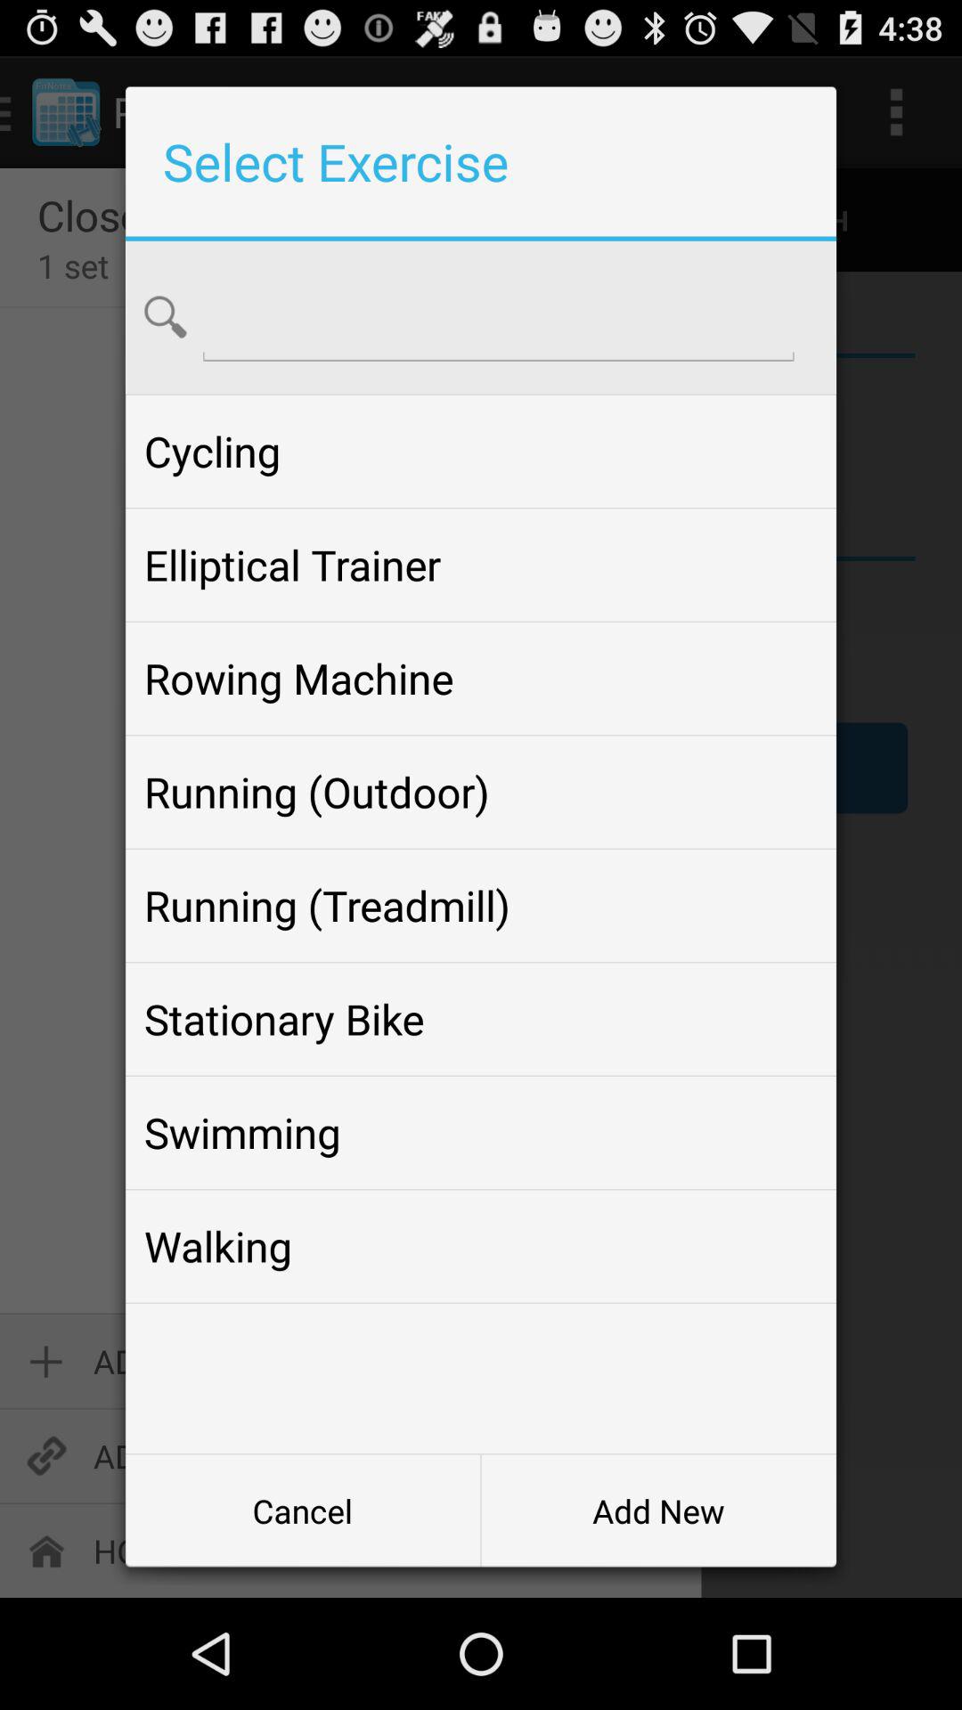 The image size is (962, 1710). I want to click on swipe until the rowing machine icon, so click(480, 679).